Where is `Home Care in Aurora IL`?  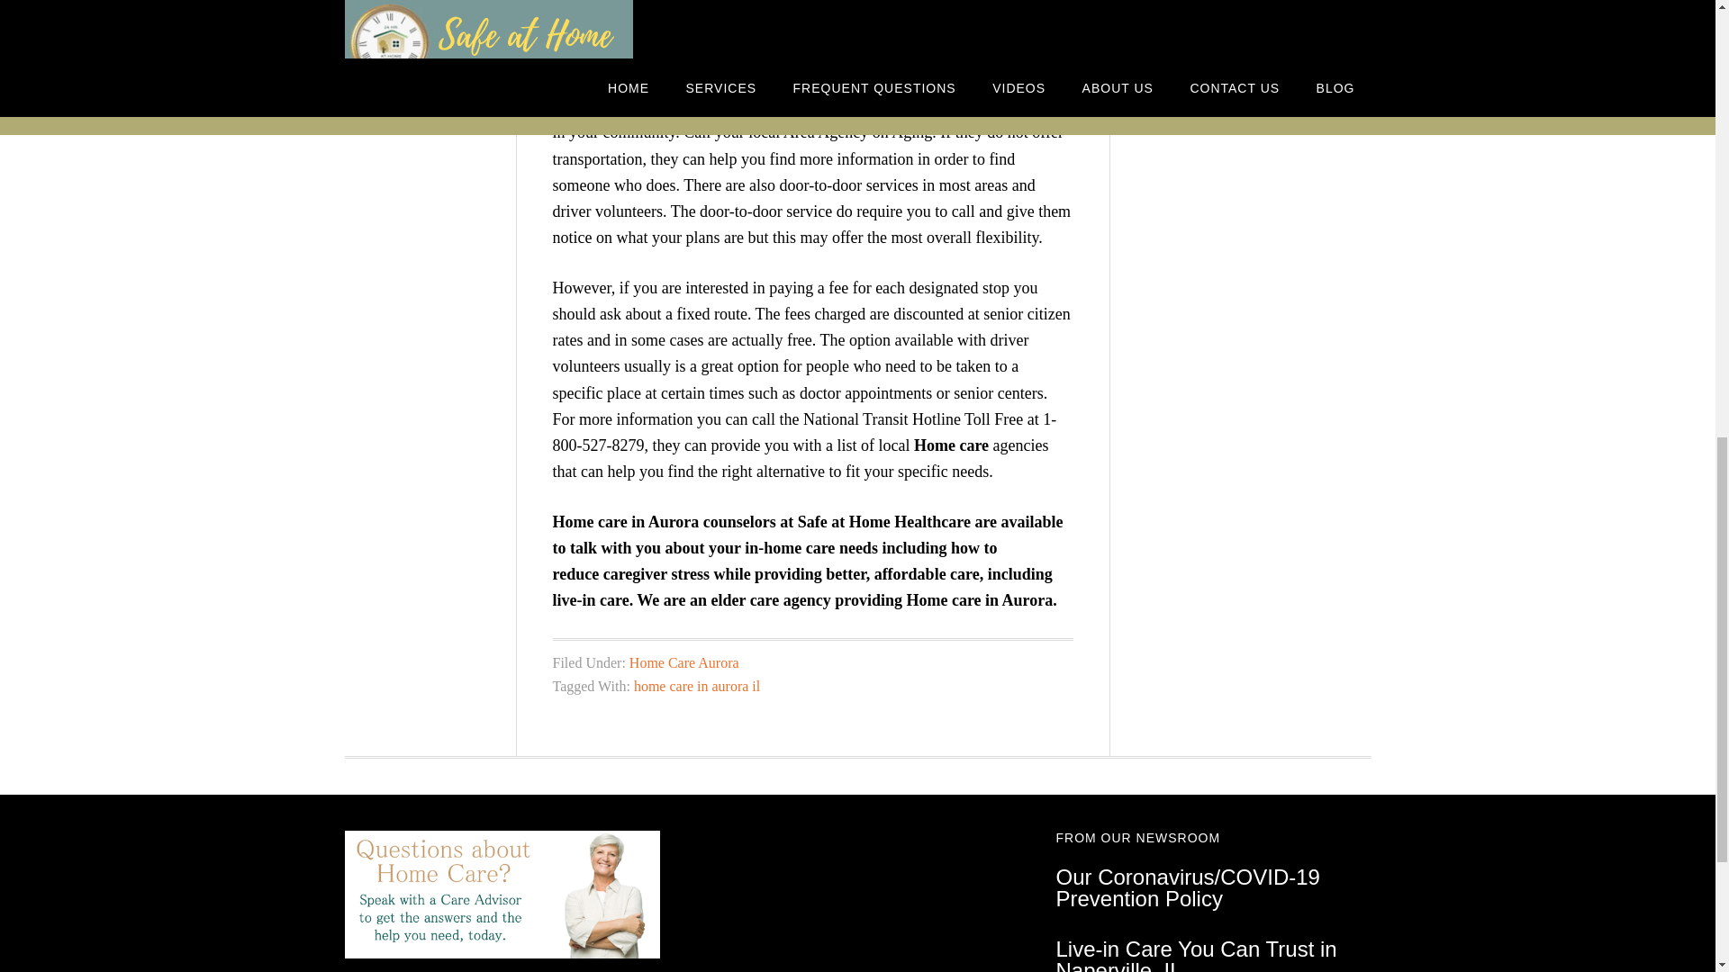
Home Care in Aurora IL is located at coordinates (951, 445).